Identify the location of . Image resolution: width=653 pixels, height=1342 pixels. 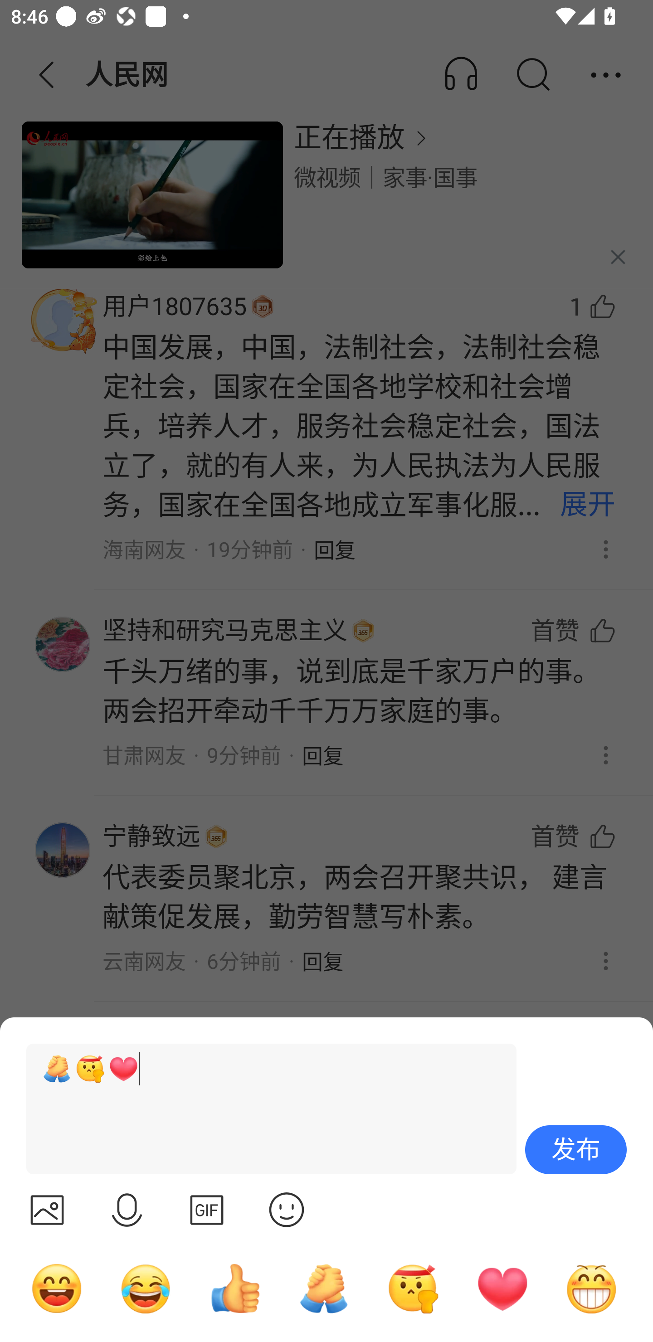
(127, 1210).